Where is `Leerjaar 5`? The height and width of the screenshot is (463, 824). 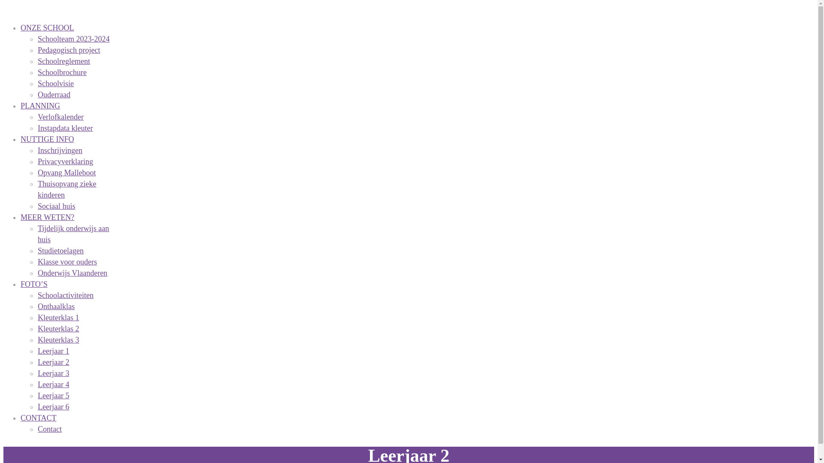
Leerjaar 5 is located at coordinates (53, 396).